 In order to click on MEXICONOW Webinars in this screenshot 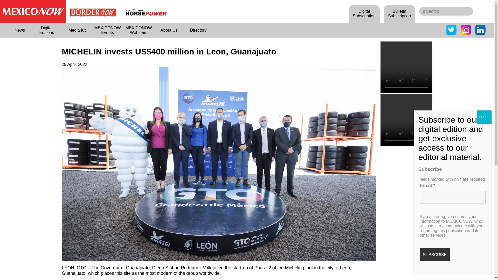, I will do `click(139, 30)`.